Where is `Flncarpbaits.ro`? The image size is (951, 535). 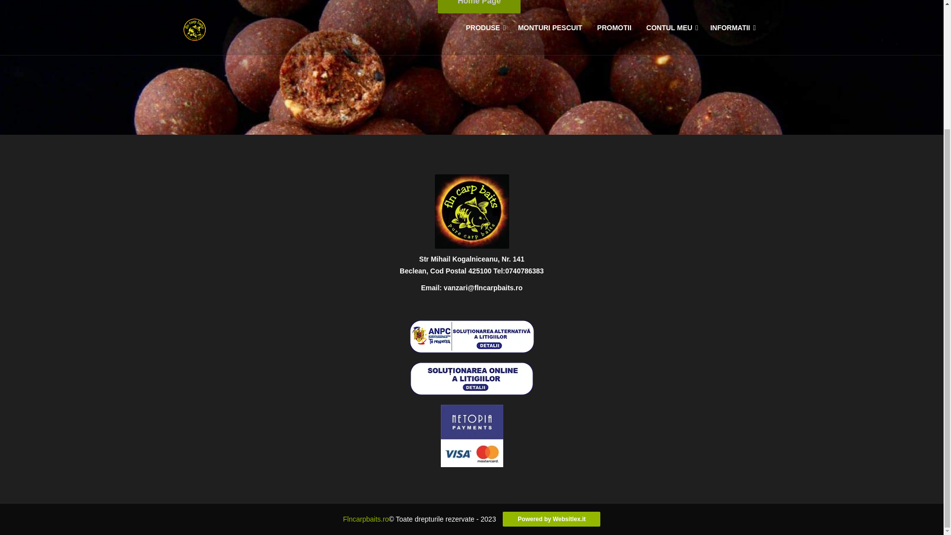 Flncarpbaits.ro is located at coordinates (366, 519).